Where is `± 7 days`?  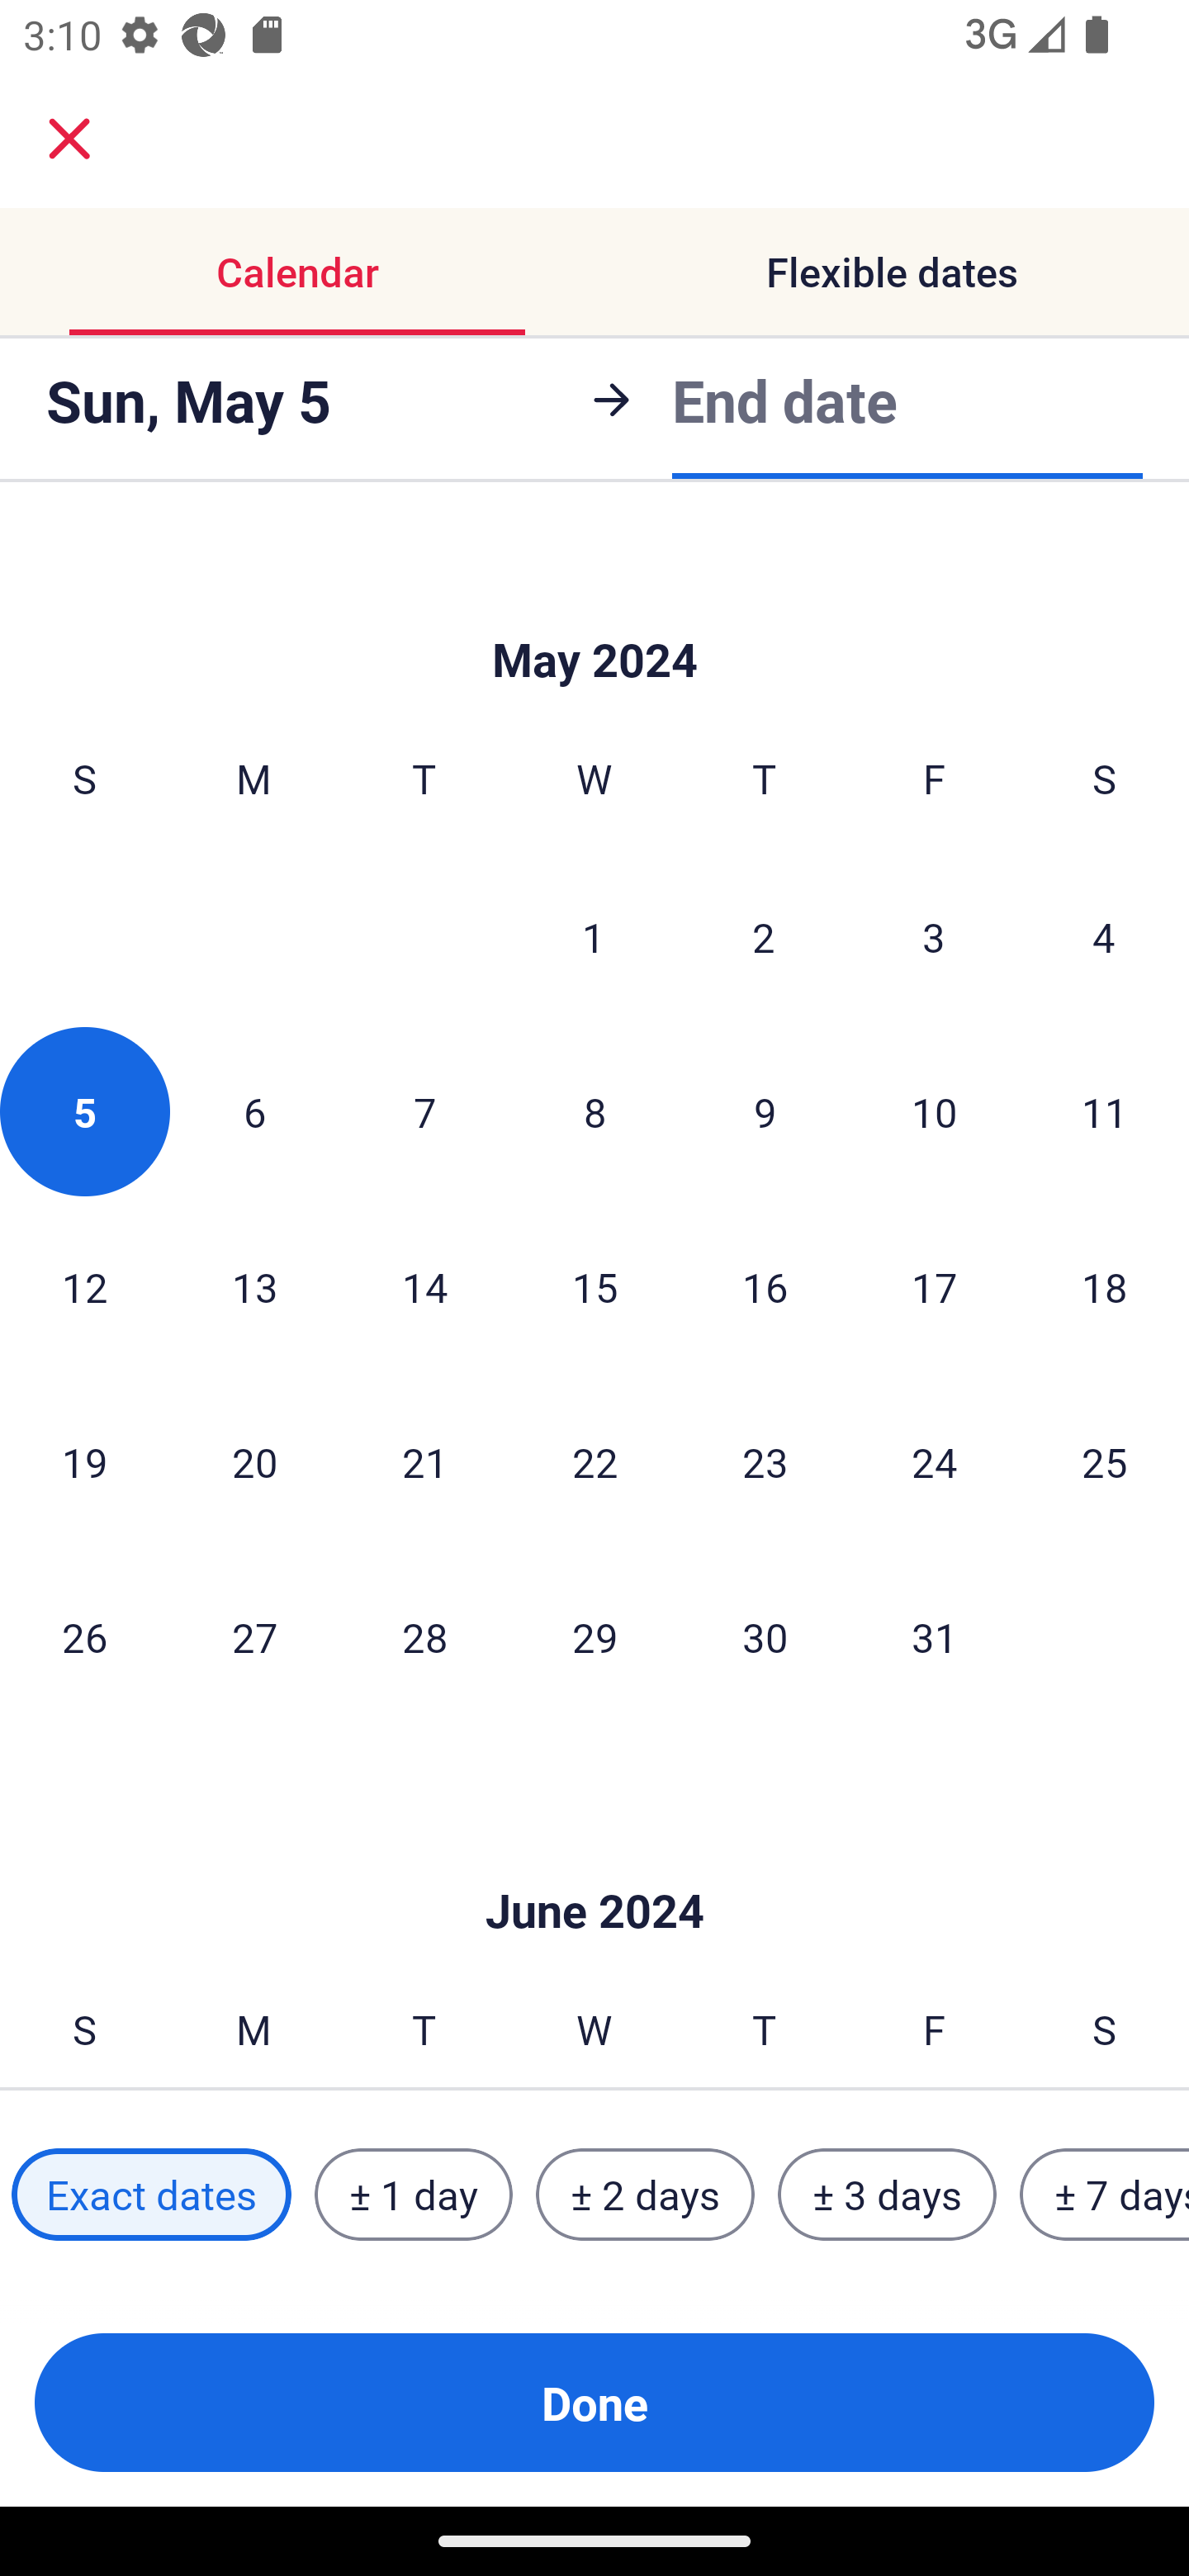
± 7 days is located at coordinates (1105, 2195).